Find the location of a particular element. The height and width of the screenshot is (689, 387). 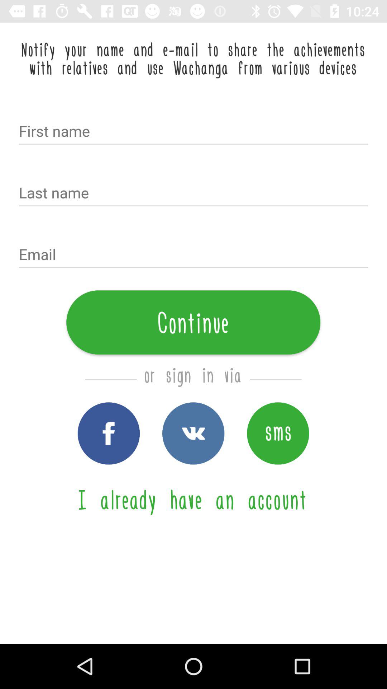

your first name is located at coordinates (193, 132).